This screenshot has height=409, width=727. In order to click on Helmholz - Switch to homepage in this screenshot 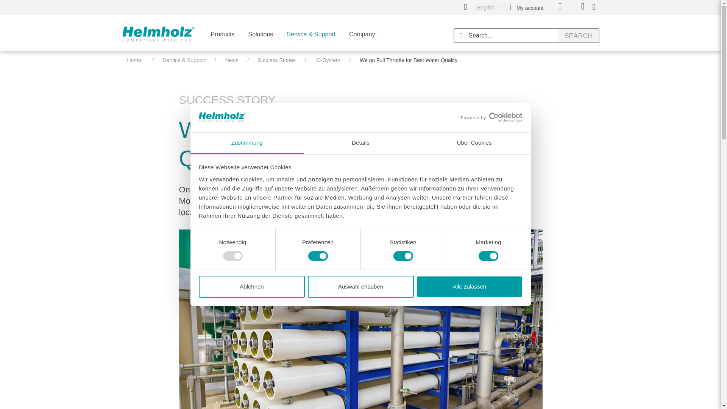, I will do `click(158, 34)`.